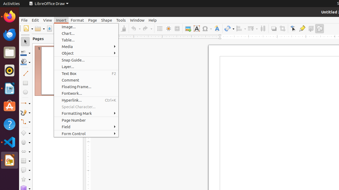 The height and width of the screenshot is (190, 339). Describe the element at coordinates (77, 20) in the screenshot. I see `Format` at that location.